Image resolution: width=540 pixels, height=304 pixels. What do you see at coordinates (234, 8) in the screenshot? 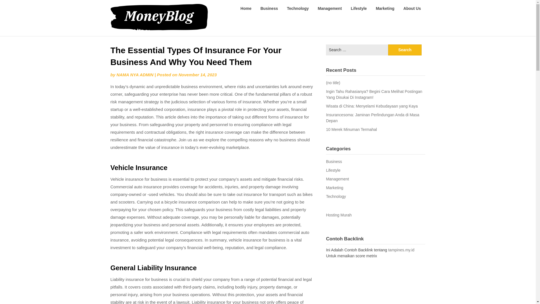
I see `angmokio.my.id` at bounding box center [234, 8].